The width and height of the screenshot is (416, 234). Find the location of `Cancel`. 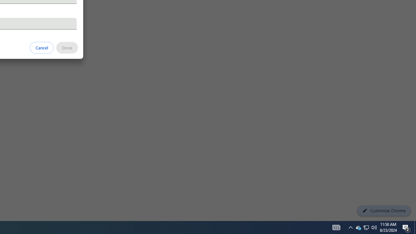

Cancel is located at coordinates (366, 227).